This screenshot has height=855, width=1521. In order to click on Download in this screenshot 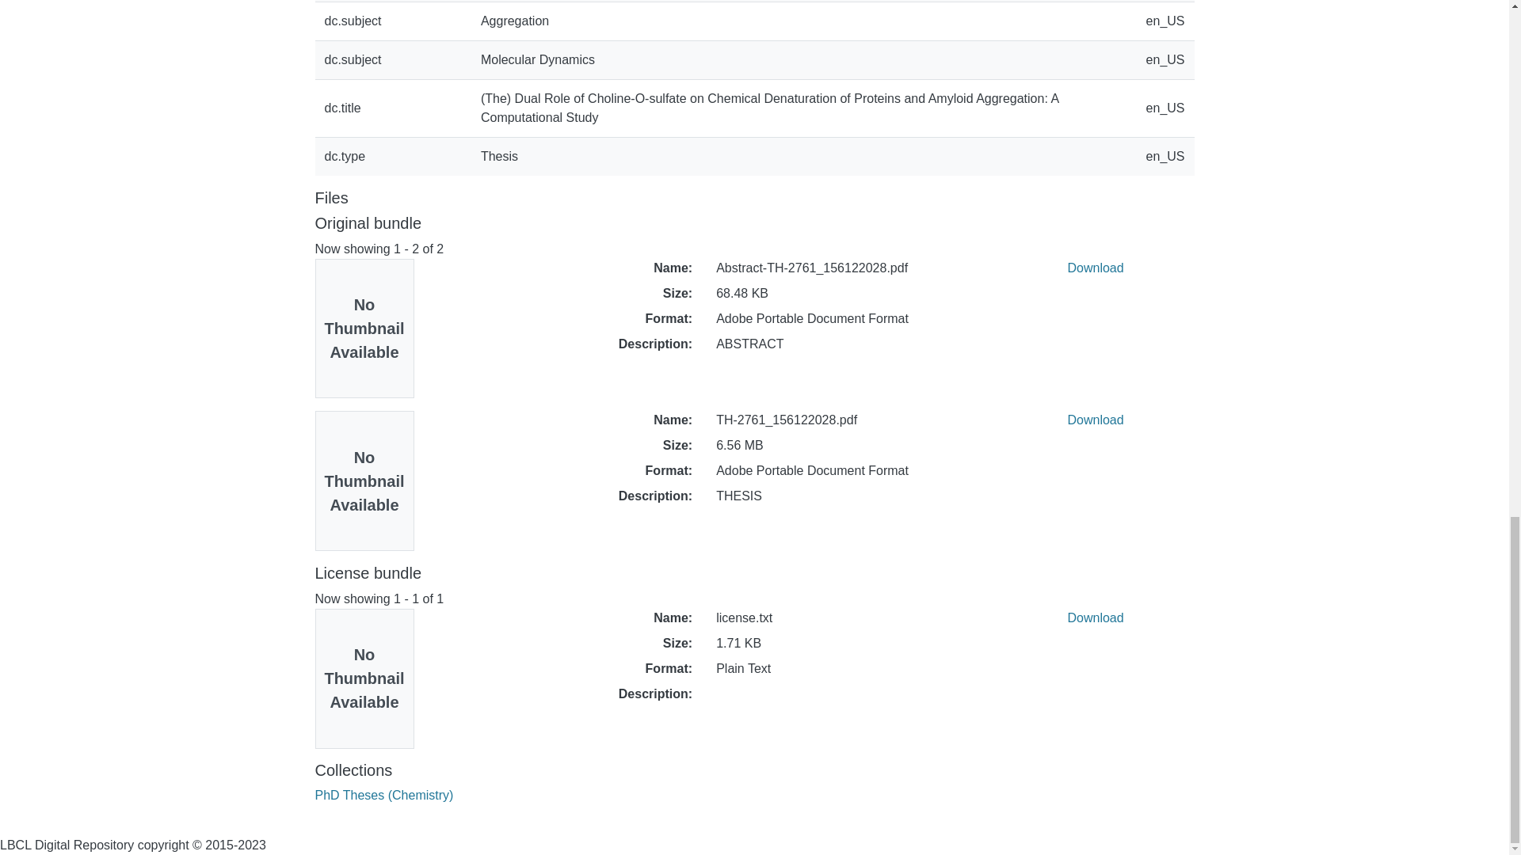, I will do `click(1095, 420)`.